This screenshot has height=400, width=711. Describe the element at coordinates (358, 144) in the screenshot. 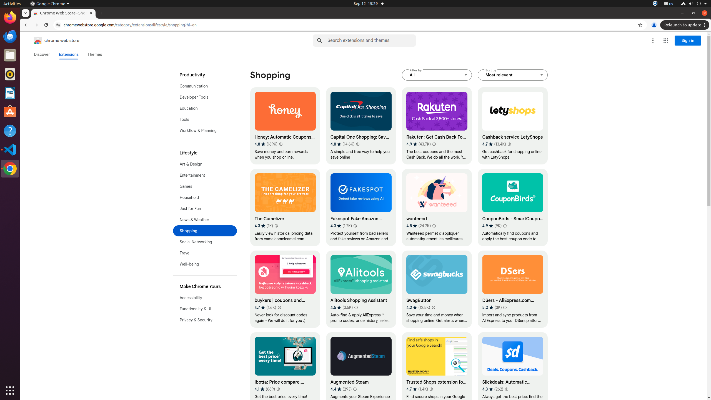

I see `Learn more about results and reviews "Capital One Shopping: Save Now"` at that location.